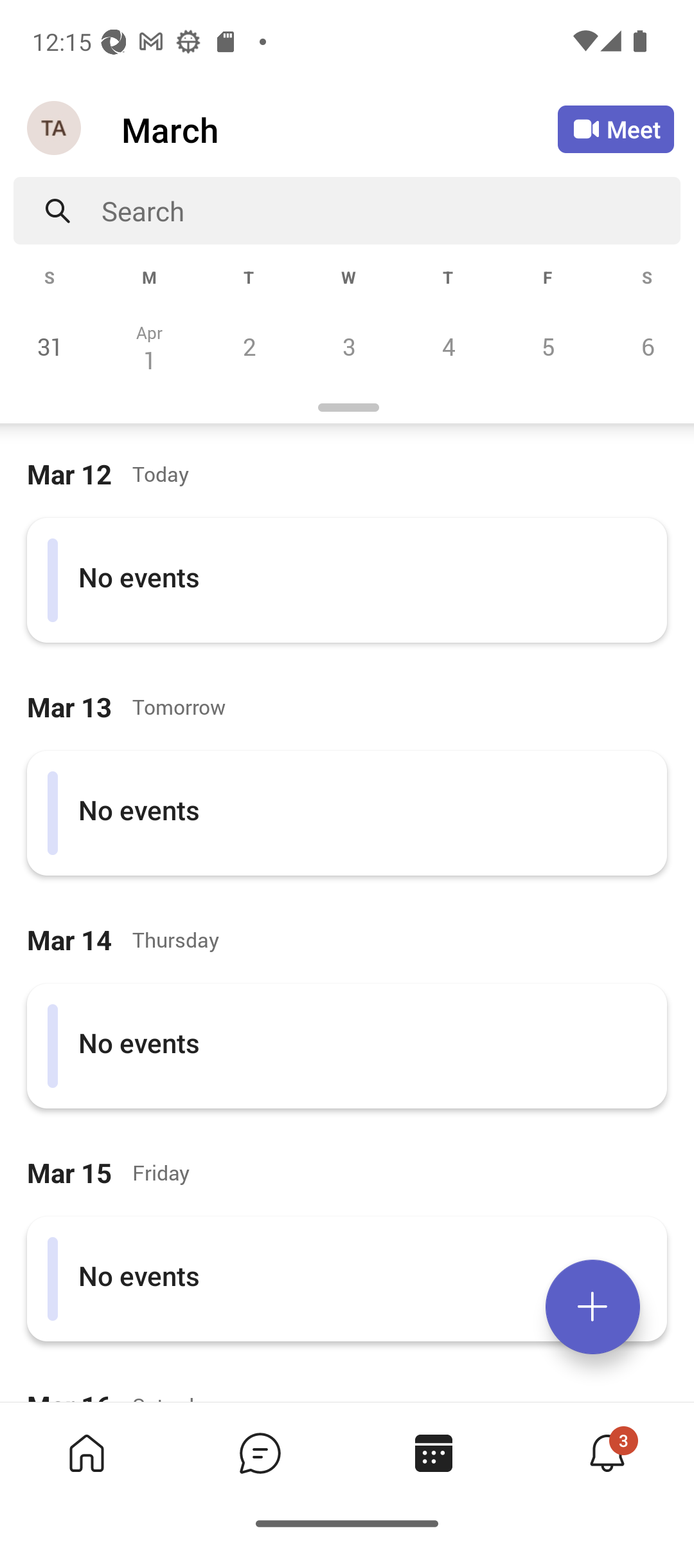  I want to click on Thursday, April 4 4, so click(448, 346).